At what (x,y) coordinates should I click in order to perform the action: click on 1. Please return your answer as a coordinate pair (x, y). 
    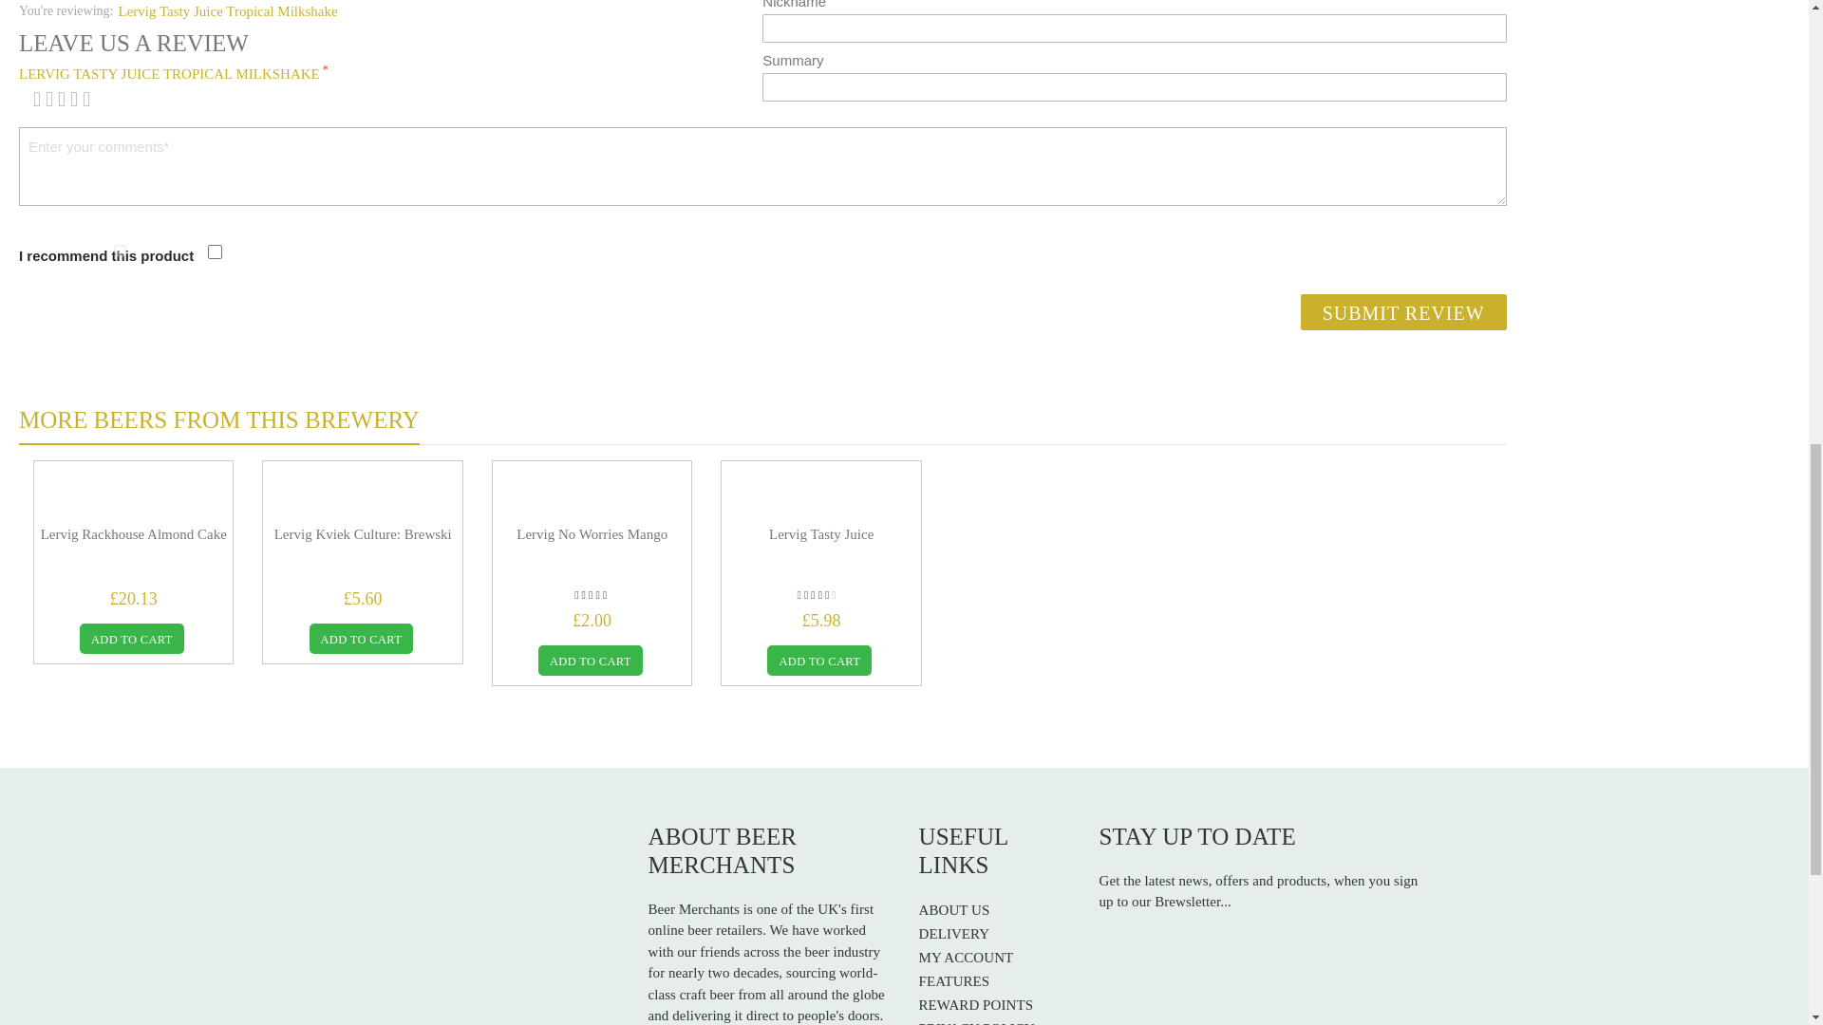
    Looking at the image, I should click on (120, 251).